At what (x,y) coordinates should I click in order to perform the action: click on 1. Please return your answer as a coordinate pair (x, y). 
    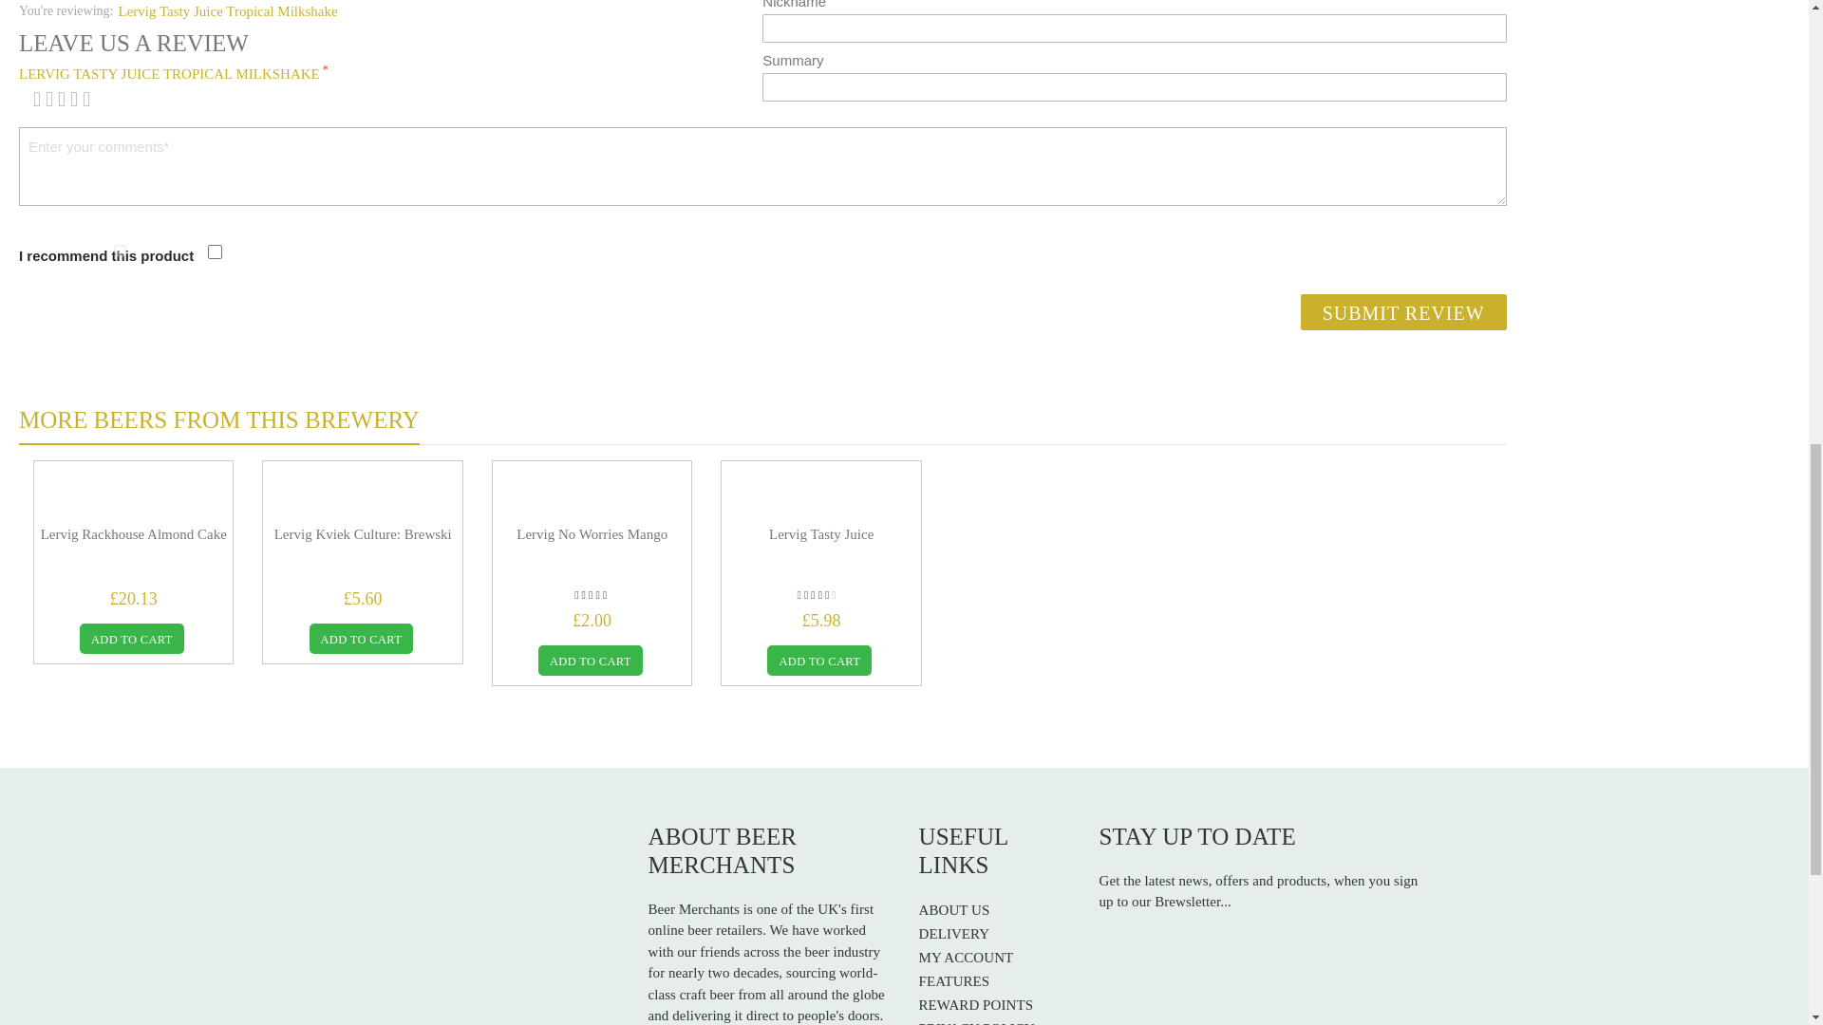
    Looking at the image, I should click on (120, 251).